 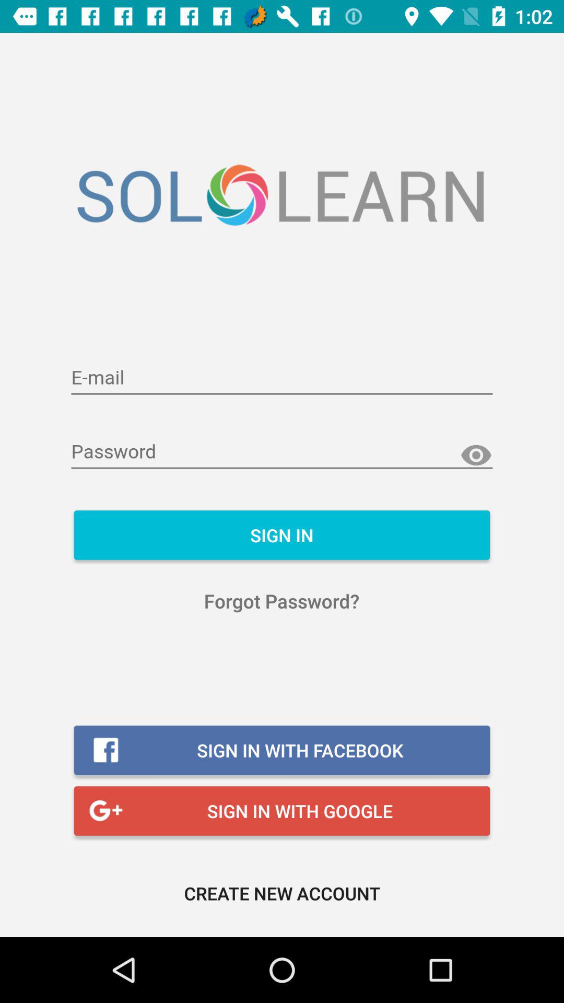 I want to click on launch item above sign in with, so click(x=282, y=601).